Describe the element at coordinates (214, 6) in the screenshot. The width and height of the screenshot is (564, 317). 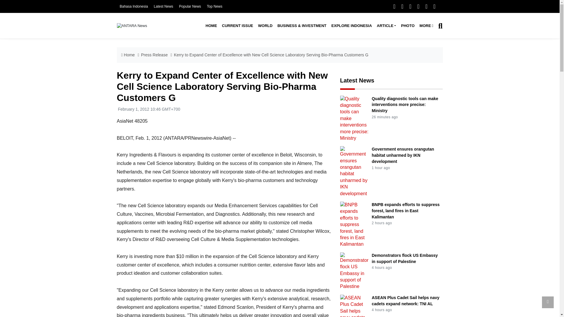
I see `Top News` at that location.